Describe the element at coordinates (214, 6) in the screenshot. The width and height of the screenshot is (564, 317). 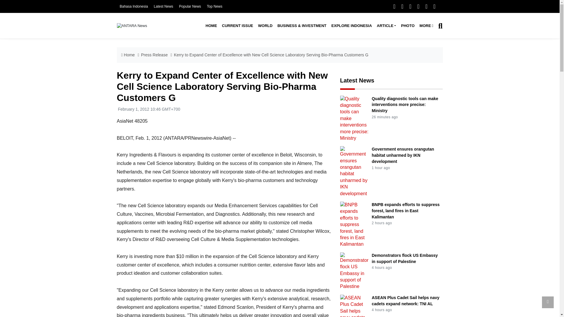
I see `Top News` at that location.